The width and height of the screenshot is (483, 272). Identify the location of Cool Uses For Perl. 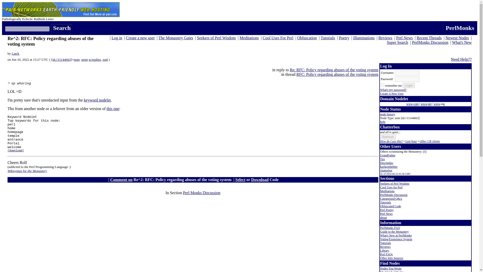
(278, 38).